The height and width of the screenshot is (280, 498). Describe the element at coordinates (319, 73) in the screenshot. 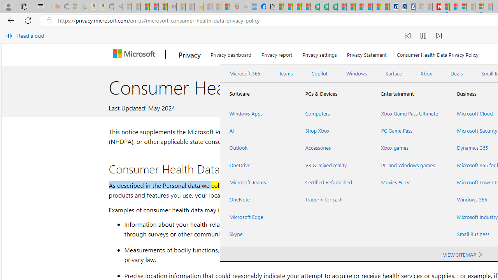

I see `Copilot` at that location.